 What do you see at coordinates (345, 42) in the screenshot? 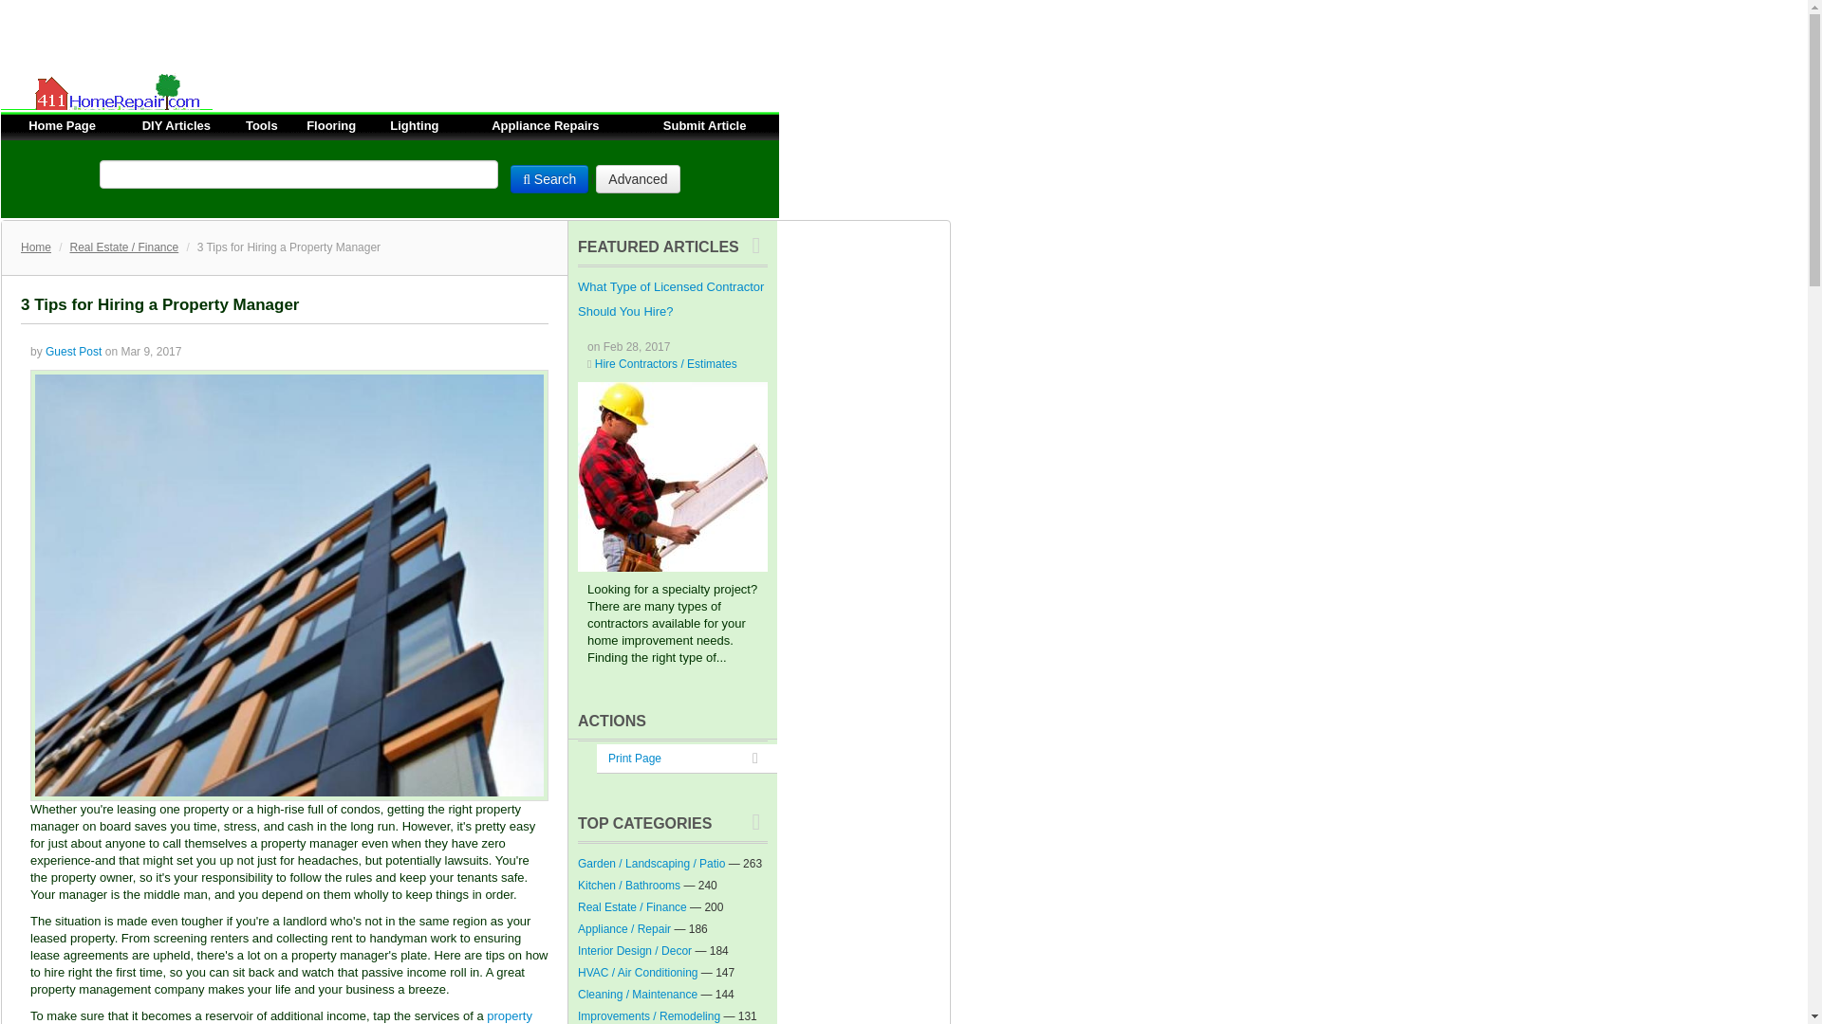
I see `Advertisement` at bounding box center [345, 42].